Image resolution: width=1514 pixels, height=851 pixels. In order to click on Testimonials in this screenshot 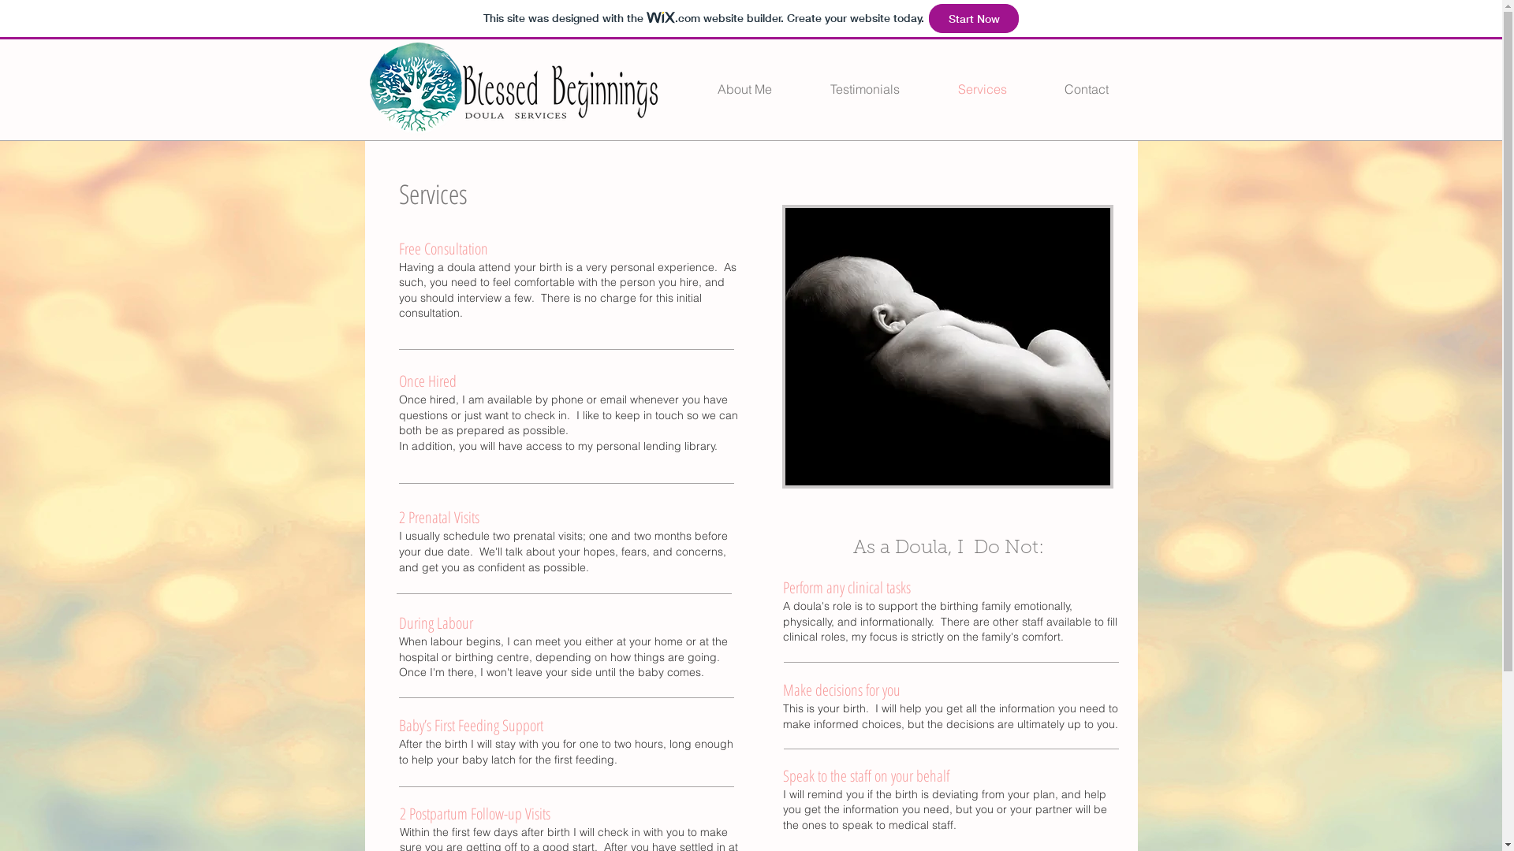, I will do `click(865, 89)`.